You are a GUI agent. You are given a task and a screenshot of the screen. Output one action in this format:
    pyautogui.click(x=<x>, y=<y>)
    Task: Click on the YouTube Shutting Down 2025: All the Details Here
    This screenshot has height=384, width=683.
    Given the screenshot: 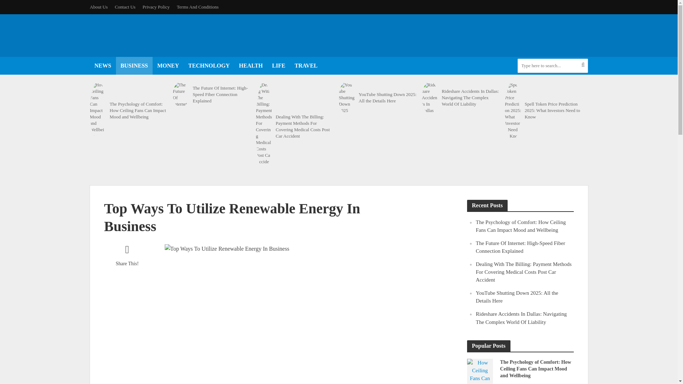 What is the action you would take?
    pyautogui.click(x=347, y=97)
    